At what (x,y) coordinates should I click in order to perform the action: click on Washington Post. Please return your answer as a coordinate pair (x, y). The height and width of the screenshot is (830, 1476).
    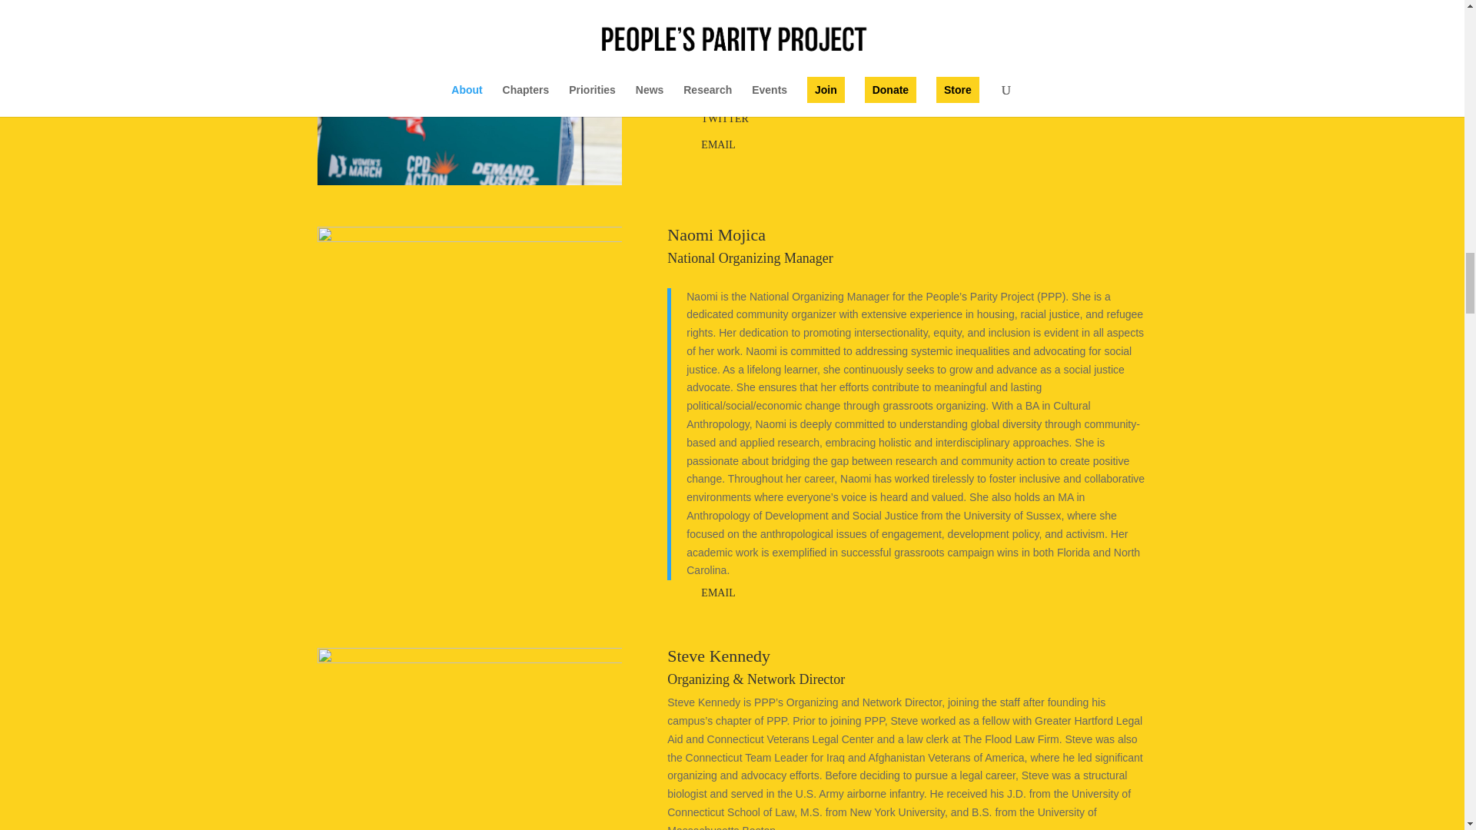
    Looking at the image, I should click on (707, 2).